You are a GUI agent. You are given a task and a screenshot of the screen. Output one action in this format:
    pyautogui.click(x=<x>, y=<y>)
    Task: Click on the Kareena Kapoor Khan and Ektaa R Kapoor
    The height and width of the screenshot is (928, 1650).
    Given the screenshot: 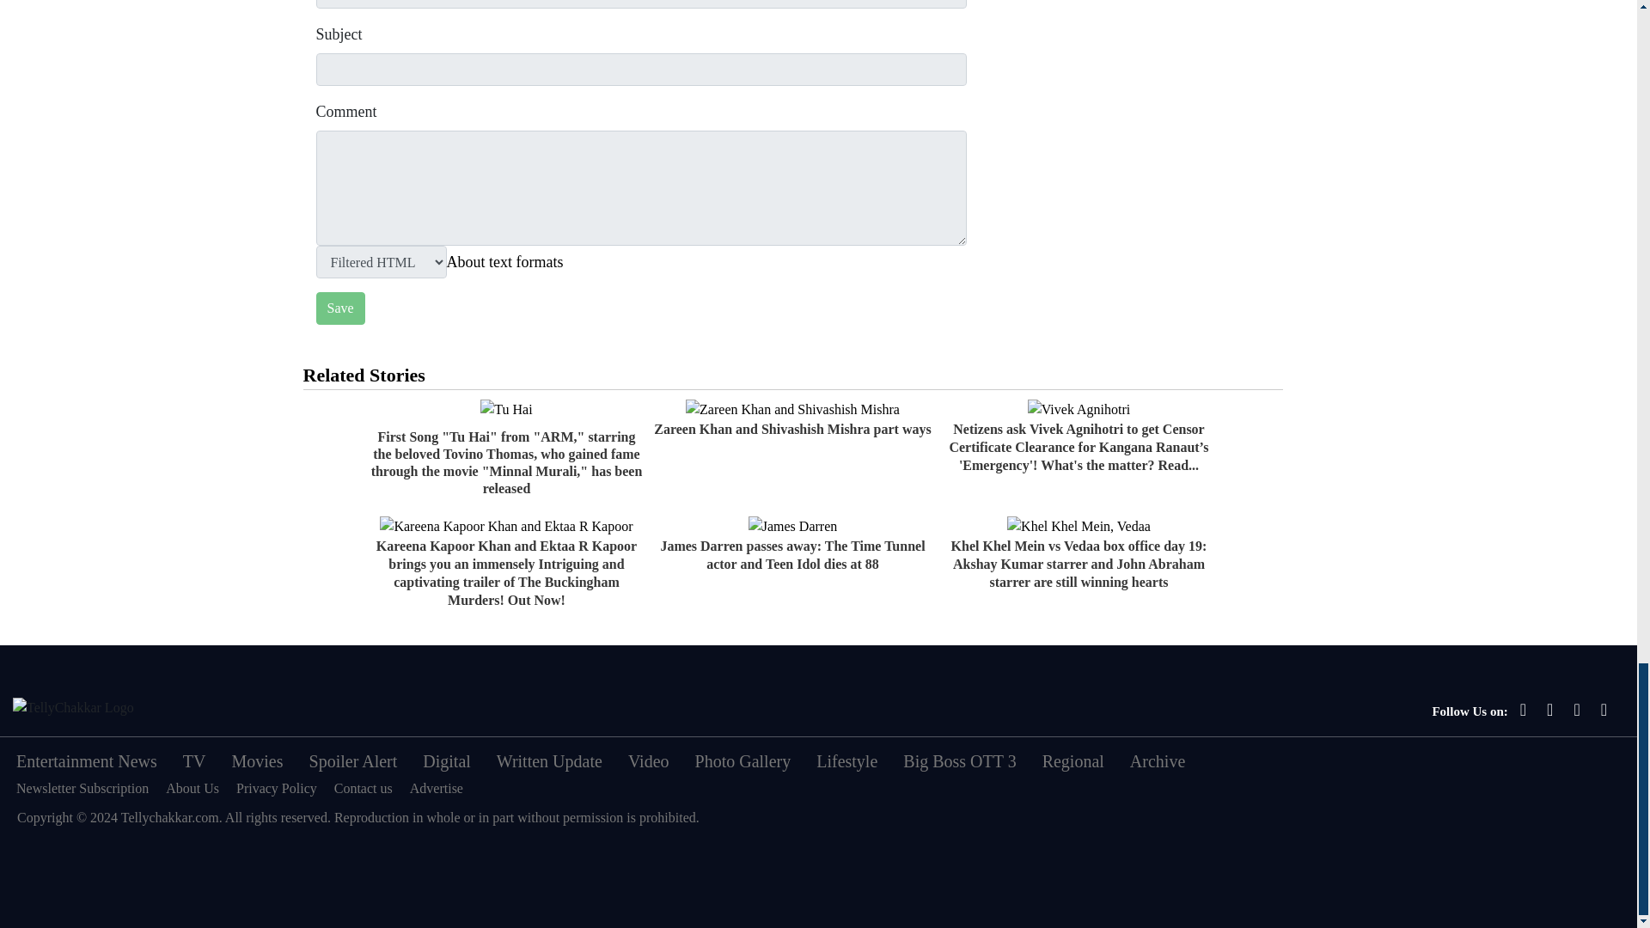 What is the action you would take?
    pyautogui.click(x=505, y=526)
    